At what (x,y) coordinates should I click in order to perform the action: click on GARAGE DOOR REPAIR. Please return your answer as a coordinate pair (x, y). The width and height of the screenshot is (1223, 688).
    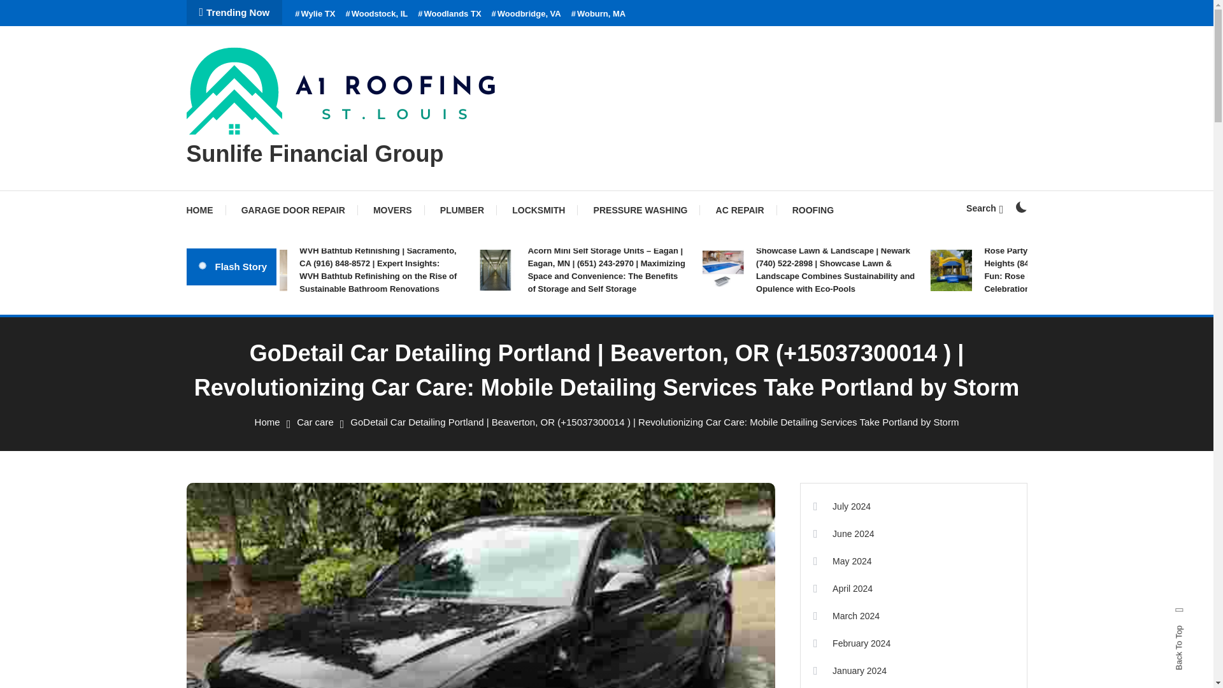
    Looking at the image, I should click on (293, 210).